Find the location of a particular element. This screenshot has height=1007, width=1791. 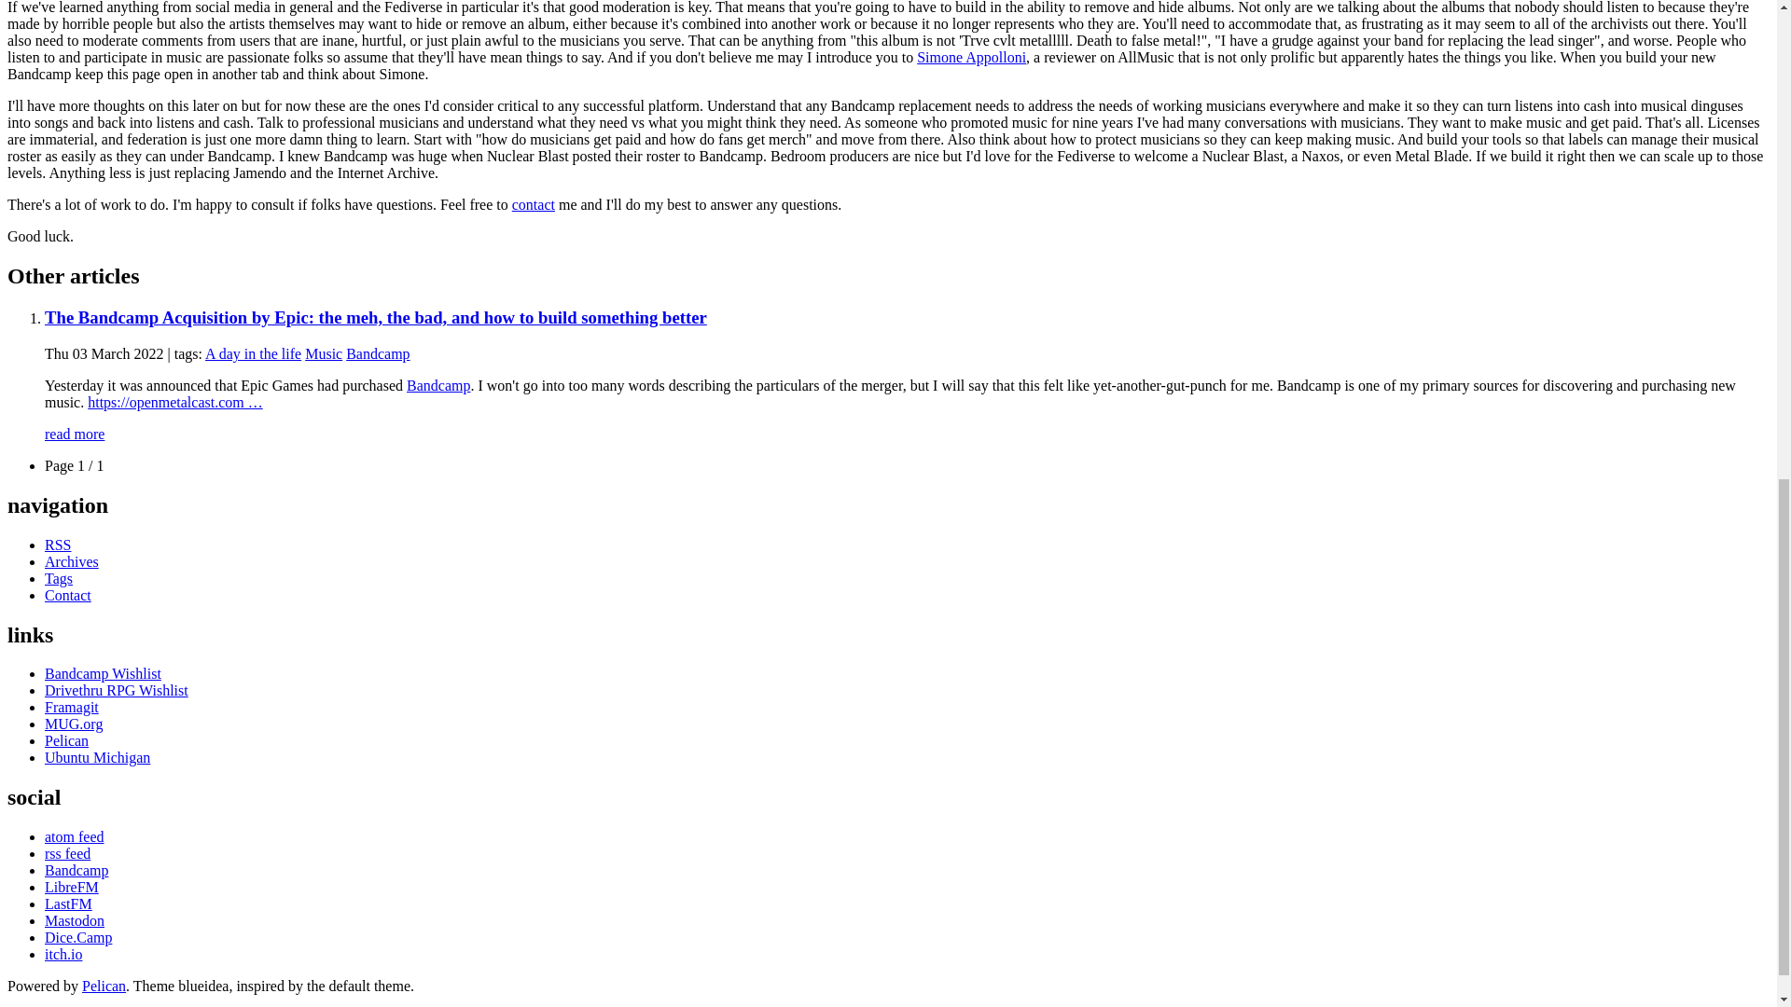

MUG.org is located at coordinates (73, 724).